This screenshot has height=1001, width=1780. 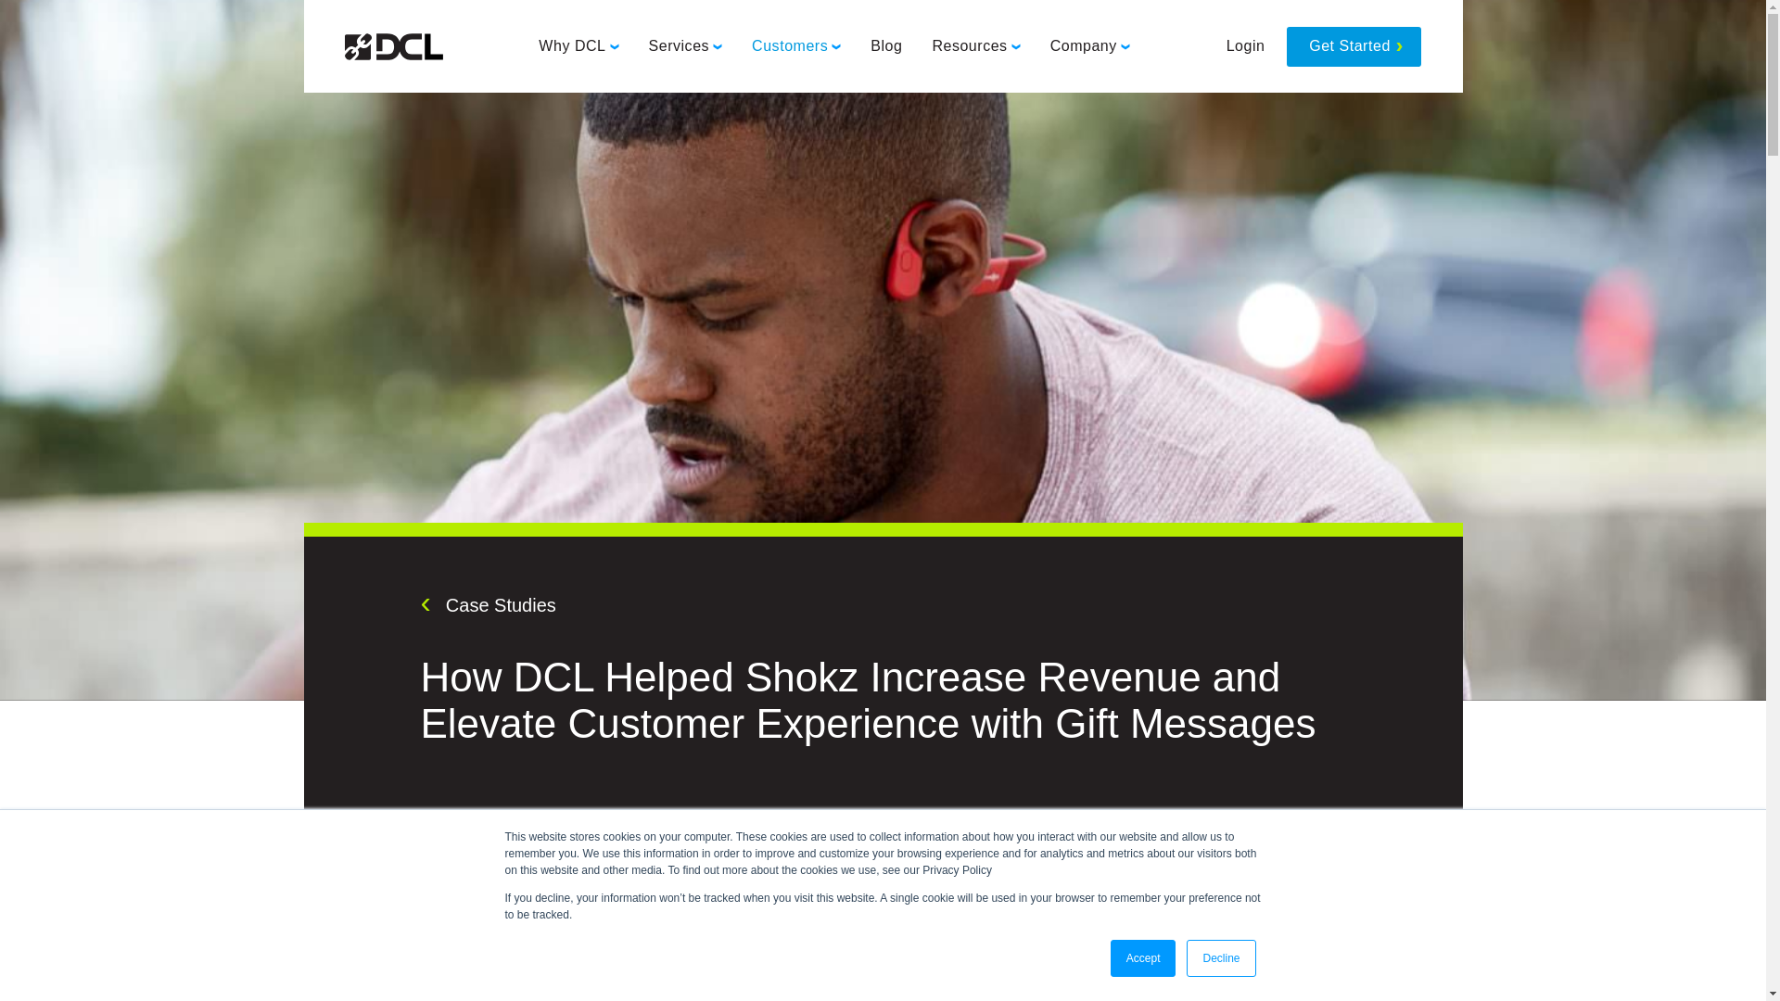 I want to click on Why DCL, so click(x=578, y=46).